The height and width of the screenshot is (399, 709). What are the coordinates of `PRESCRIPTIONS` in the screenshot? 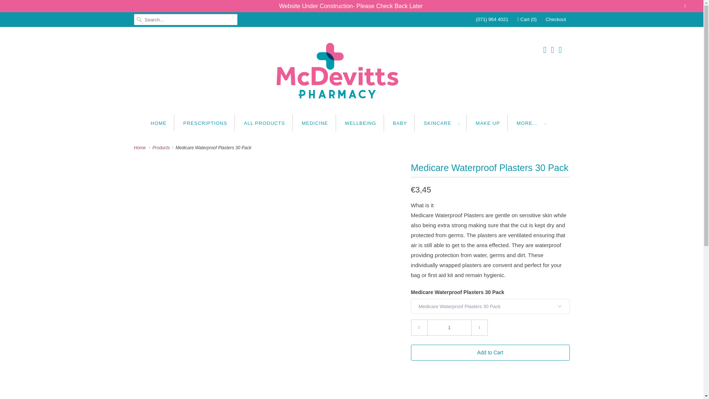 It's located at (205, 123).